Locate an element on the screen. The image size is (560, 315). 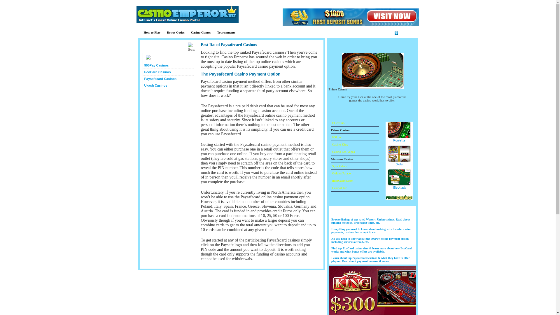
Casino Las Vegas is located at coordinates (342, 152).